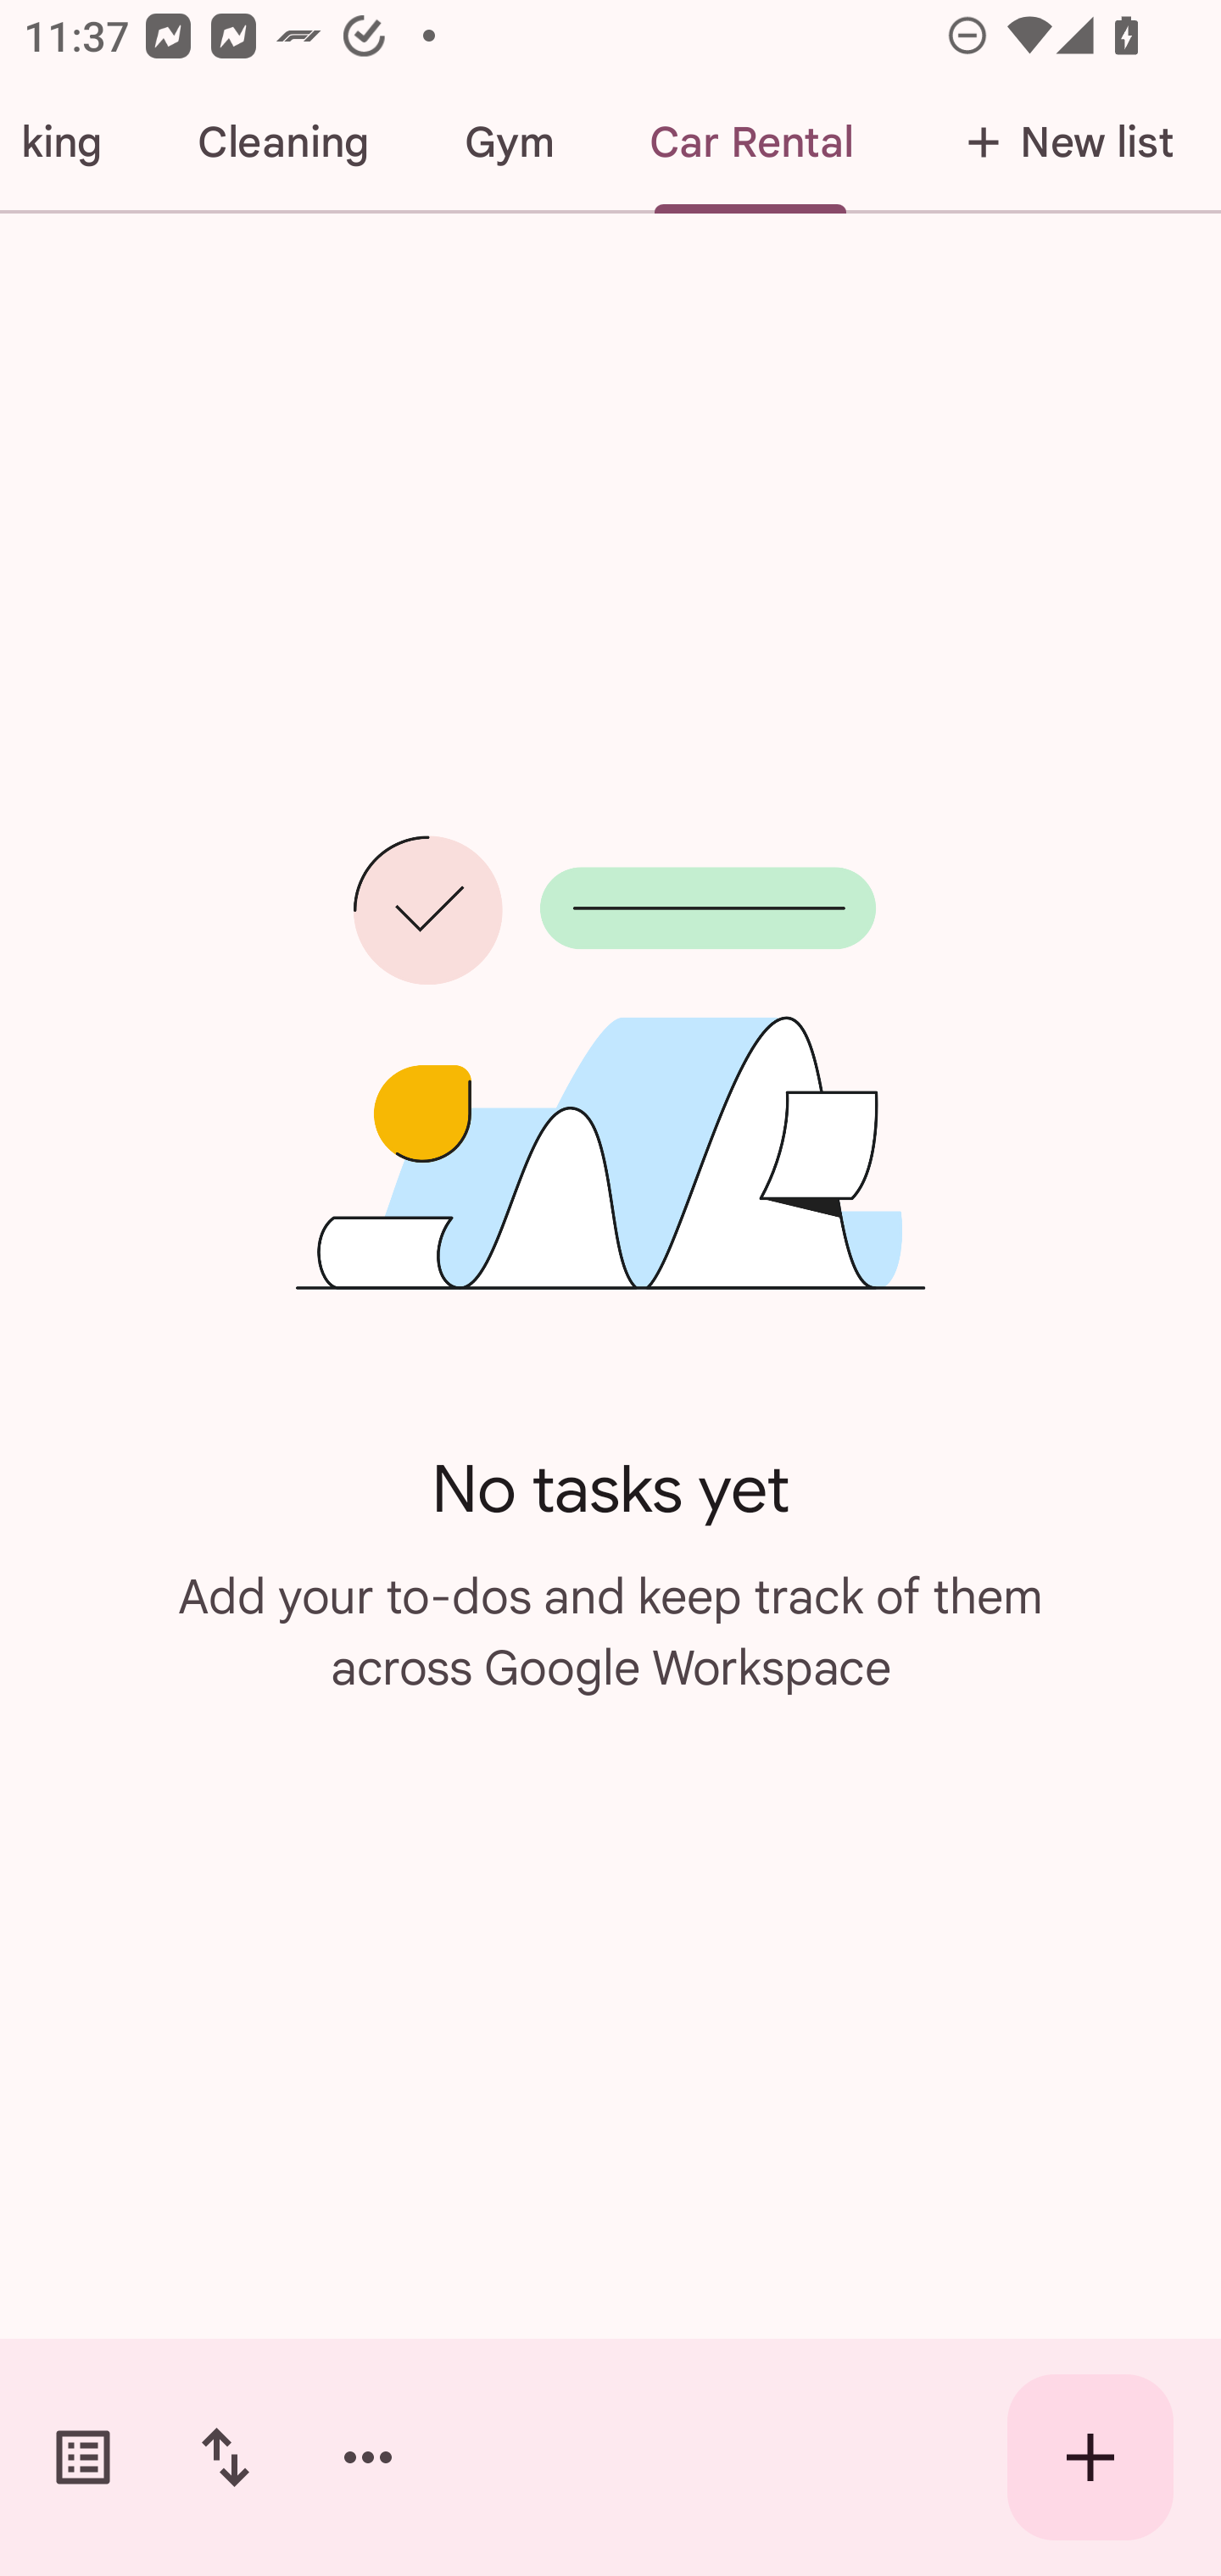 This screenshot has height=2576, width=1221. What do you see at coordinates (75, 142) in the screenshot?
I see `Hotel Booking` at bounding box center [75, 142].